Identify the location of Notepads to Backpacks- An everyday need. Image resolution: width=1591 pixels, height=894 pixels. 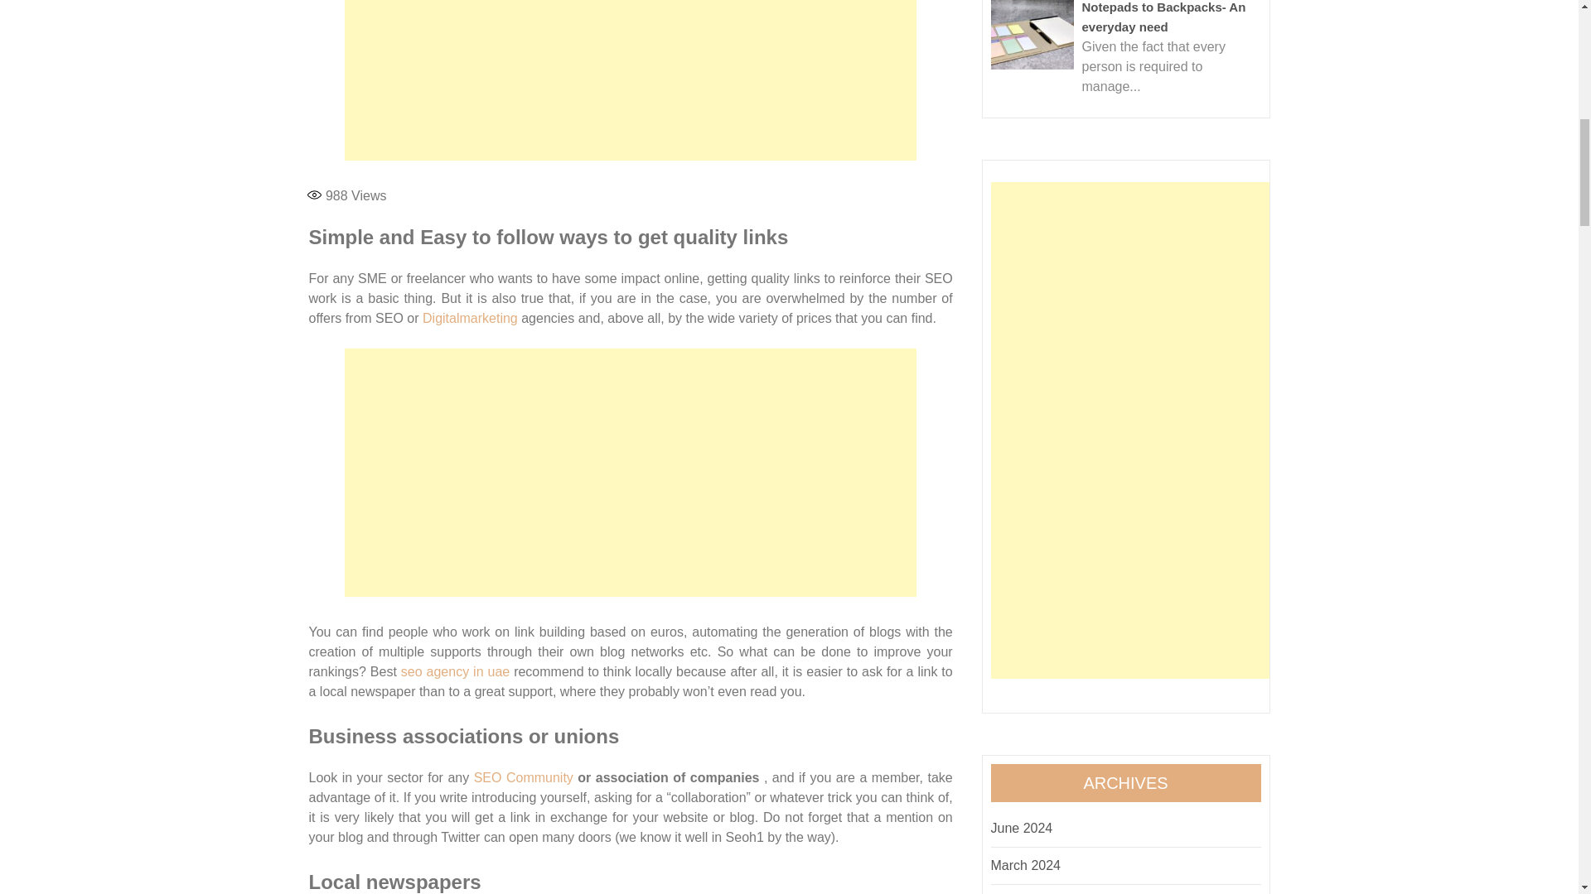
(1032, 35).